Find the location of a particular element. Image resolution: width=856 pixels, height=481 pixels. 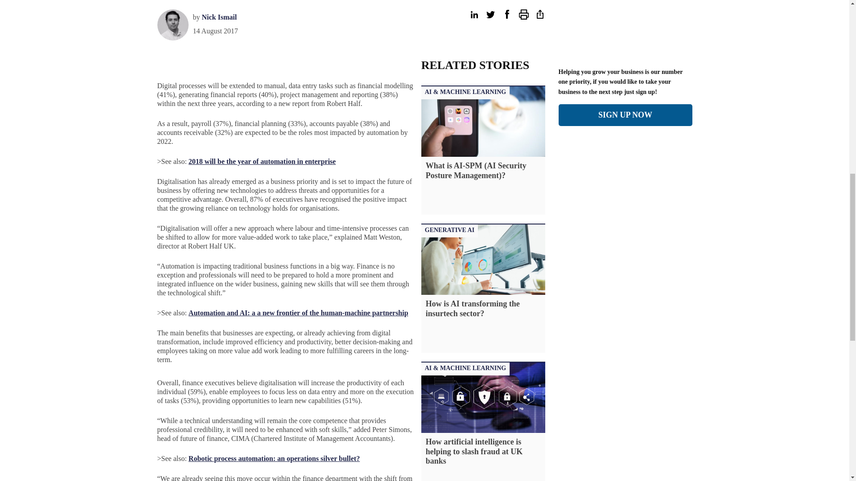

Tweet this article is located at coordinates (490, 14).